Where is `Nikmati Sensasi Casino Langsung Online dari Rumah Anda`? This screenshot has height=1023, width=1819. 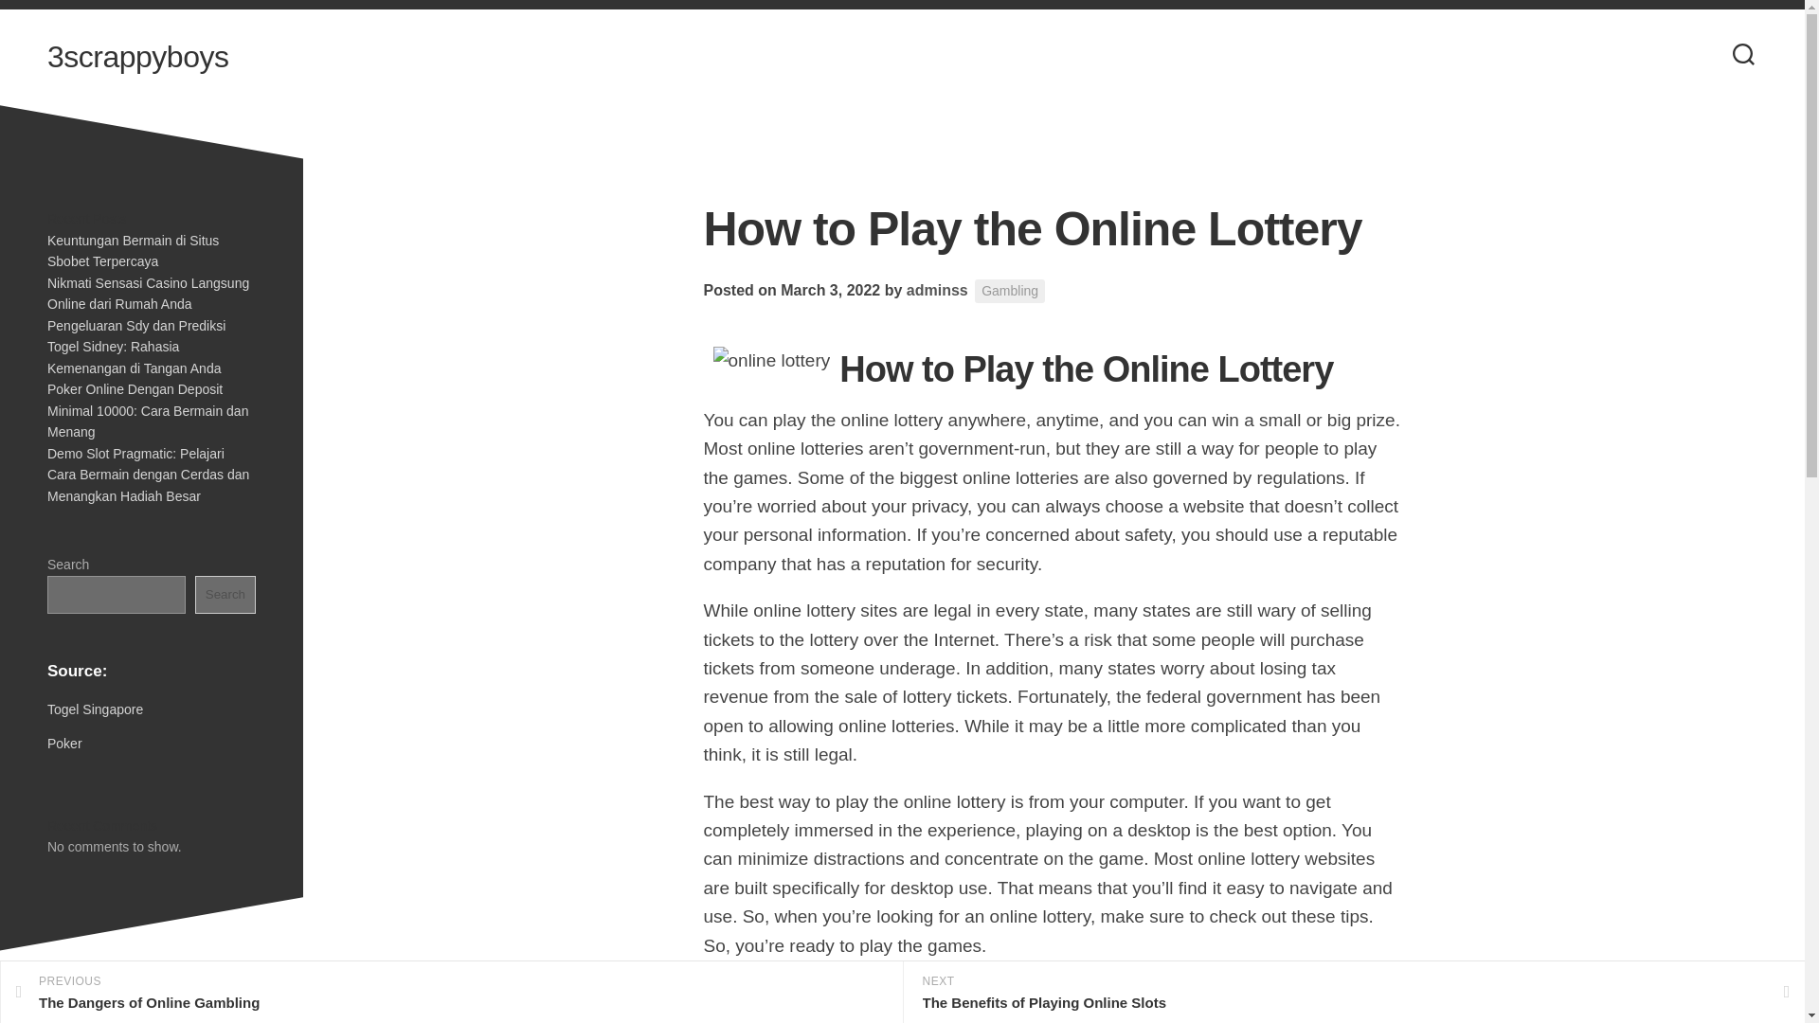
Nikmati Sensasi Casino Langsung Online dari Rumah Anda is located at coordinates (148, 294).